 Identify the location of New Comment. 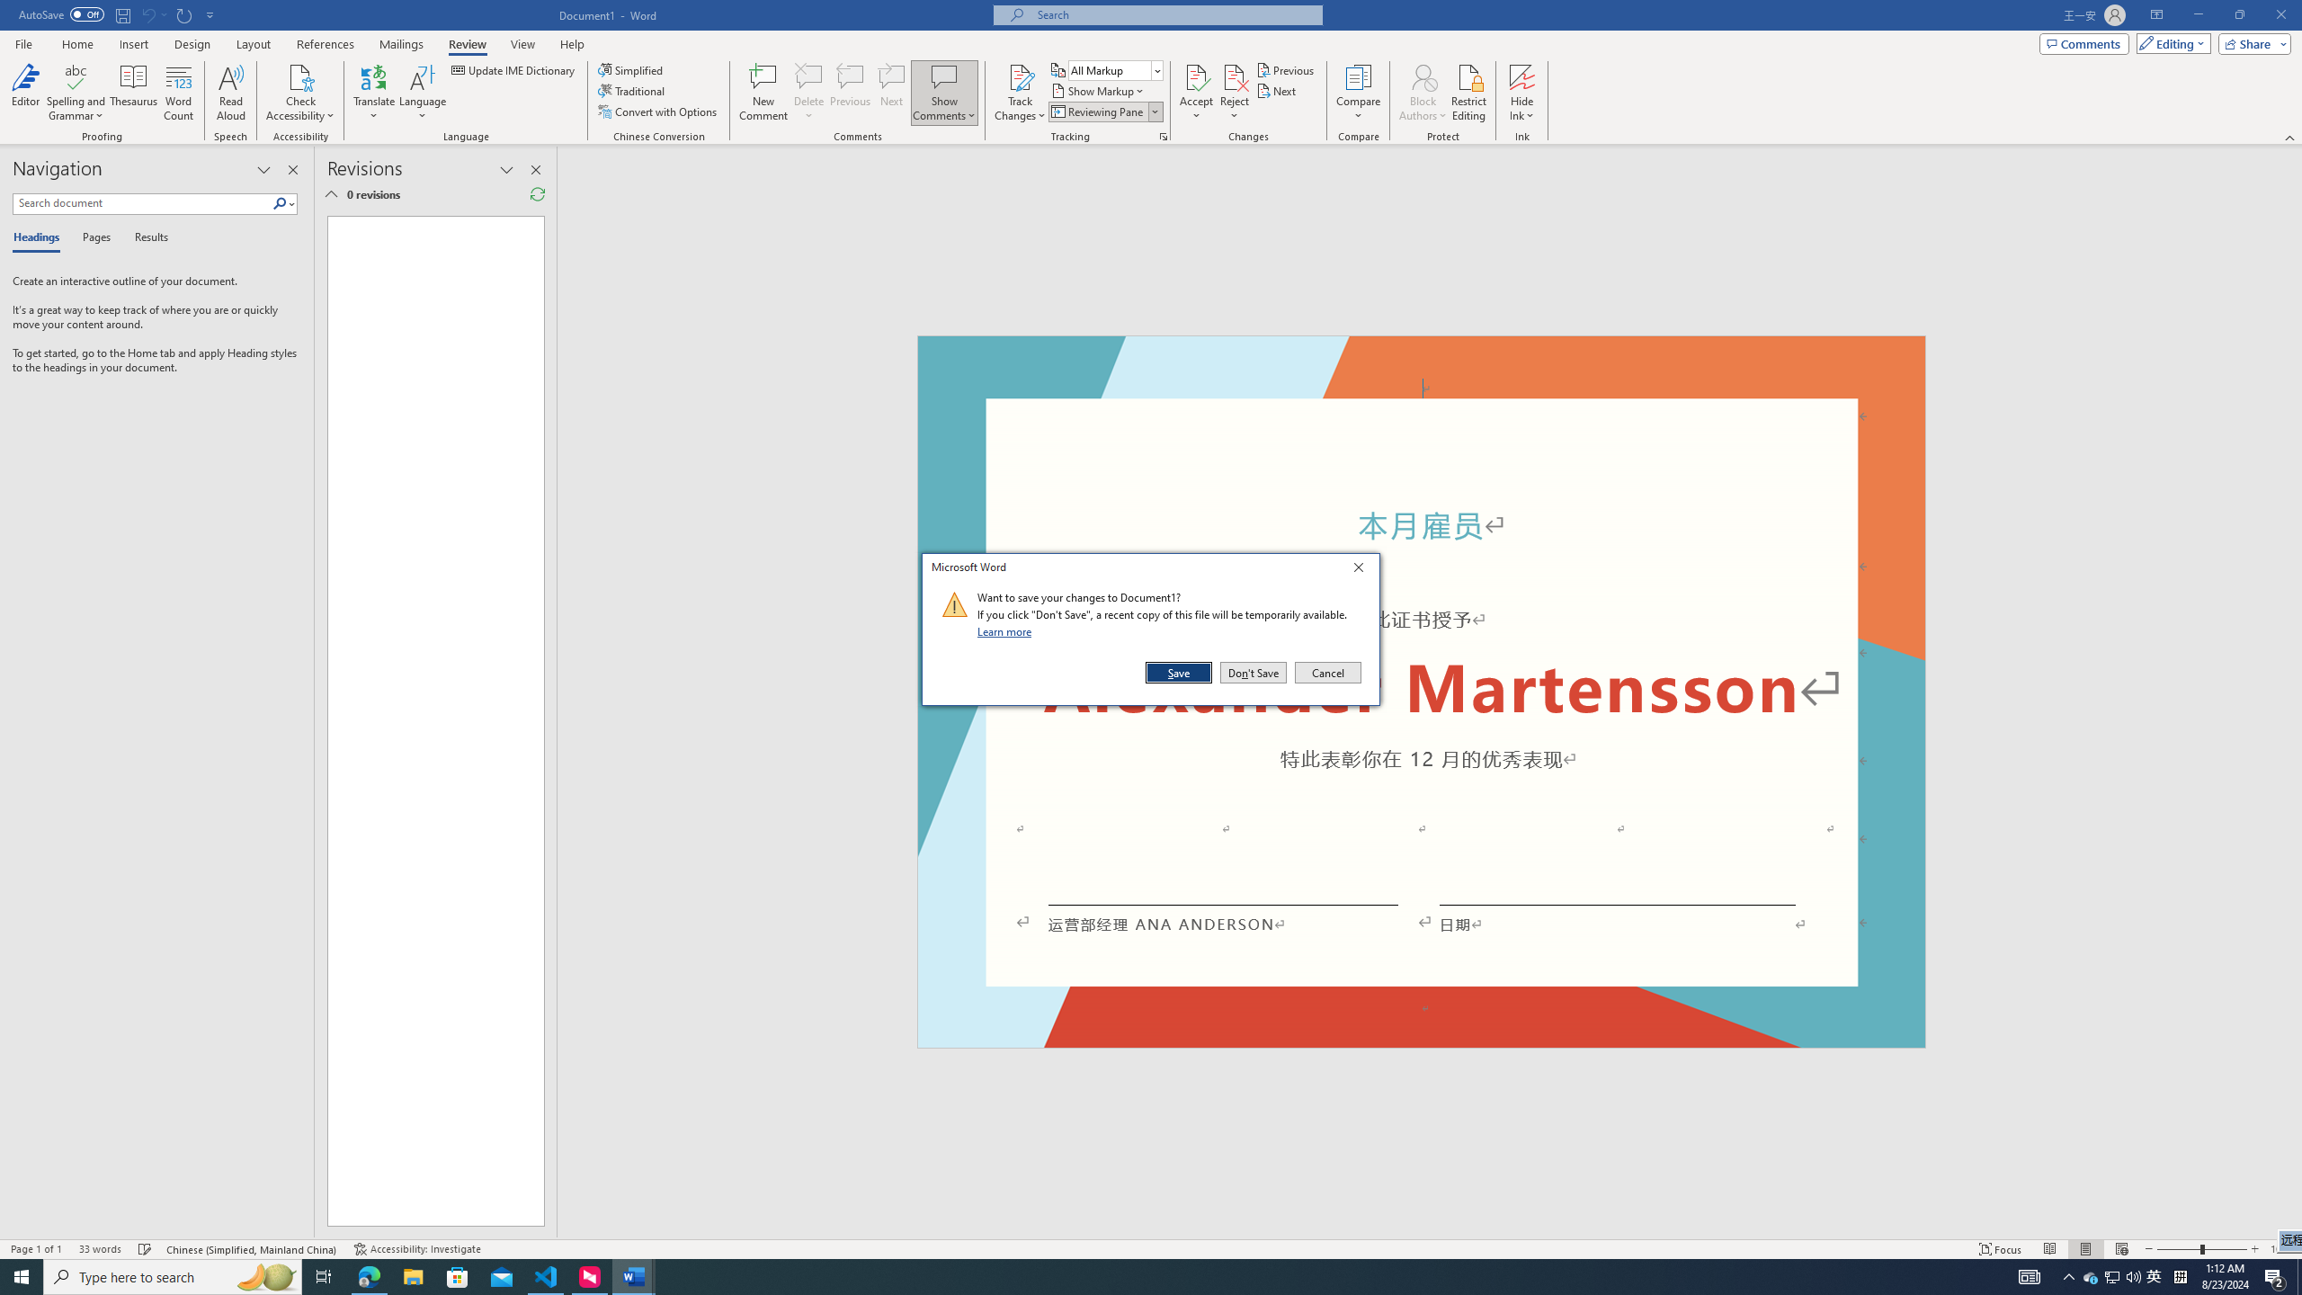
(763, 93).